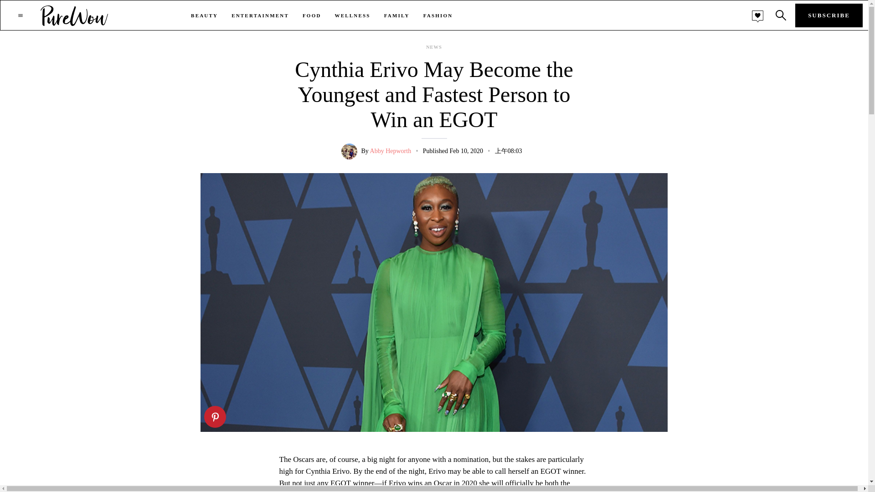  I want to click on FASHION, so click(438, 15).